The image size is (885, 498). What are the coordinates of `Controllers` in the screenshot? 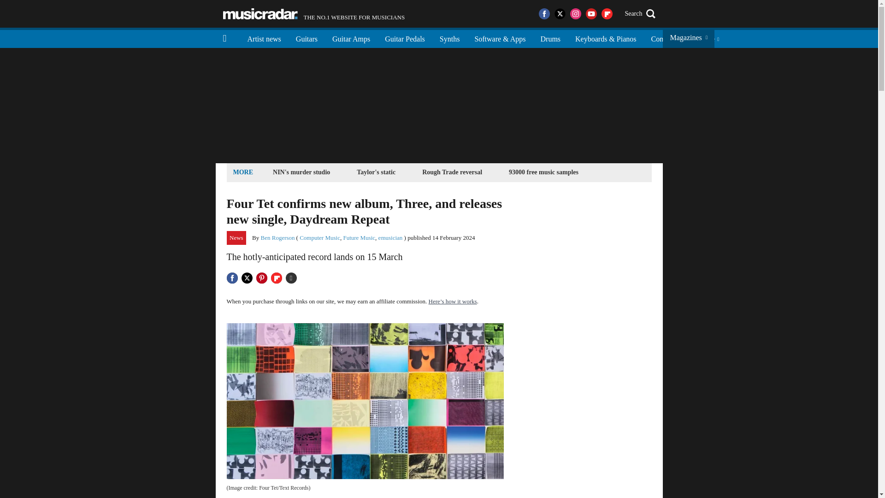 It's located at (452, 172).